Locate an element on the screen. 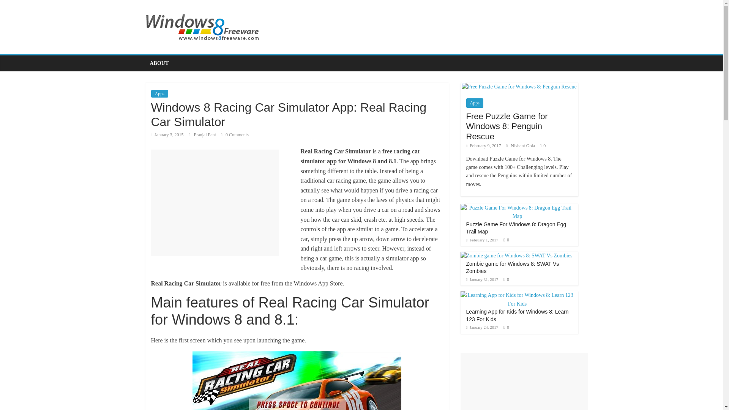 The image size is (729, 410). 12:00 pm is located at coordinates (167, 134).